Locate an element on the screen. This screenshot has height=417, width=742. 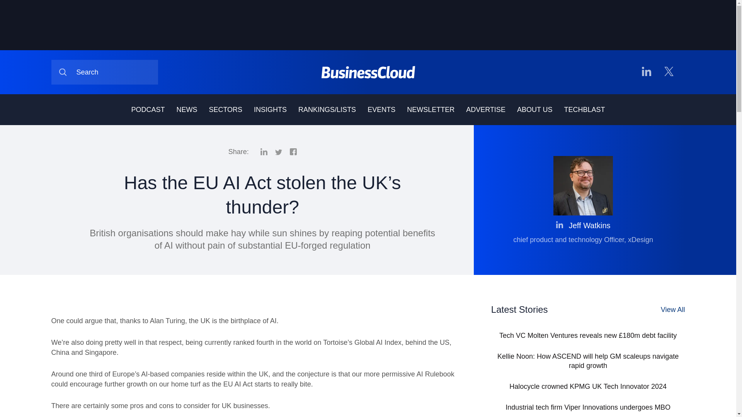
EVENTS is located at coordinates (381, 110).